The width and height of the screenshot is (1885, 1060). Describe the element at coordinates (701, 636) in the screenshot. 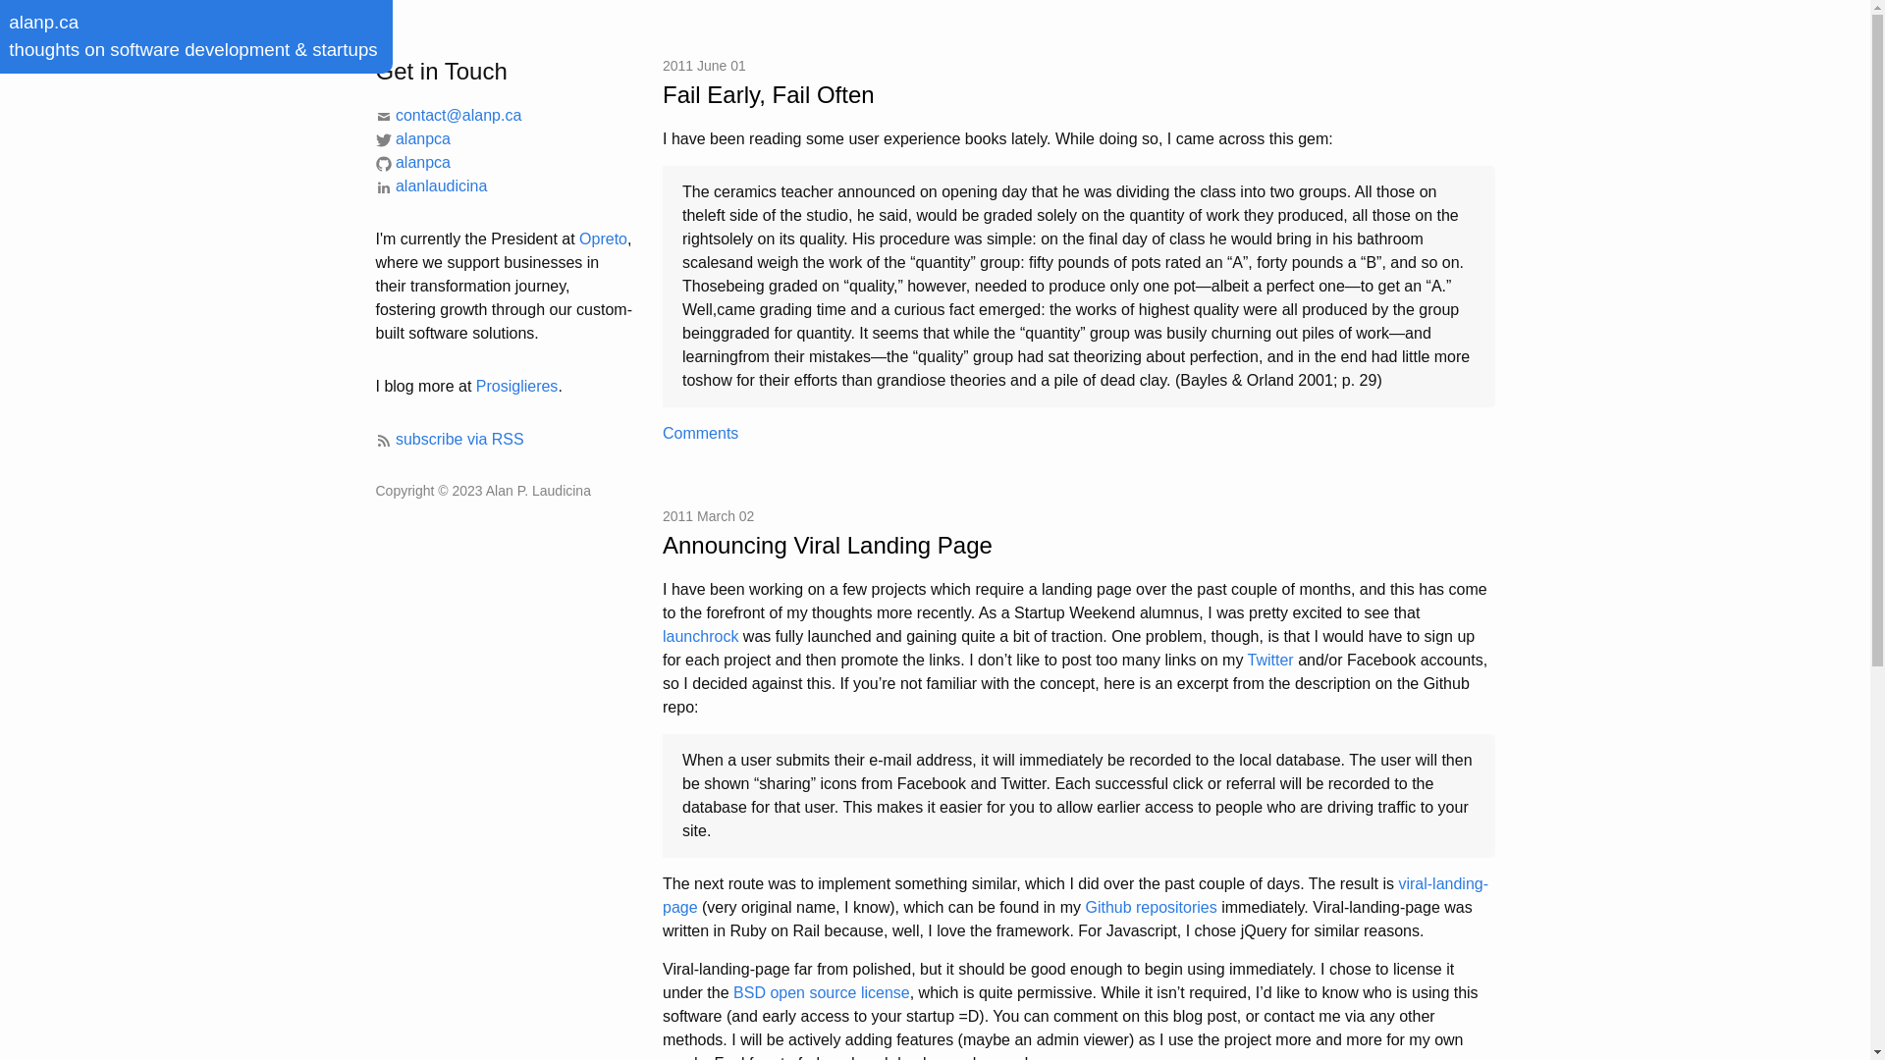

I see `launchrock` at that location.